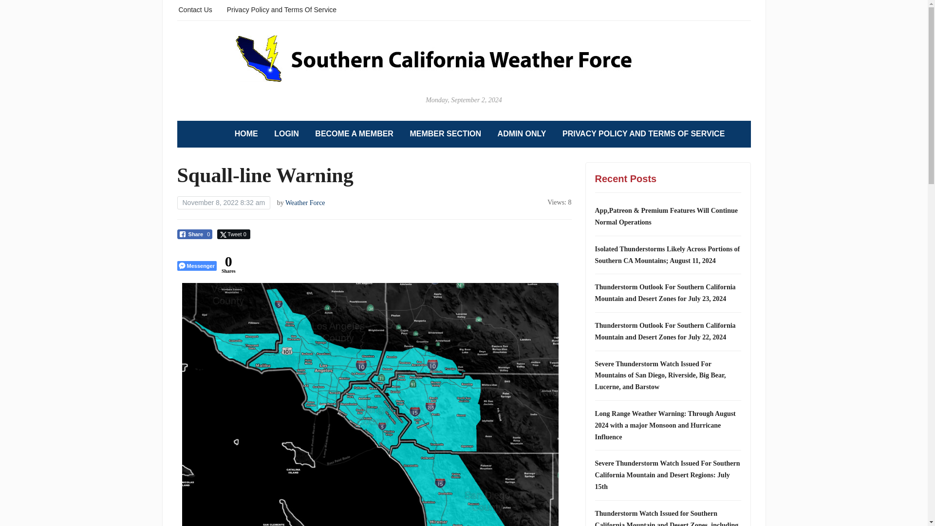  What do you see at coordinates (644, 134) in the screenshot?
I see `PRIVACY POLICY AND TERMS OF SERVICE` at bounding box center [644, 134].